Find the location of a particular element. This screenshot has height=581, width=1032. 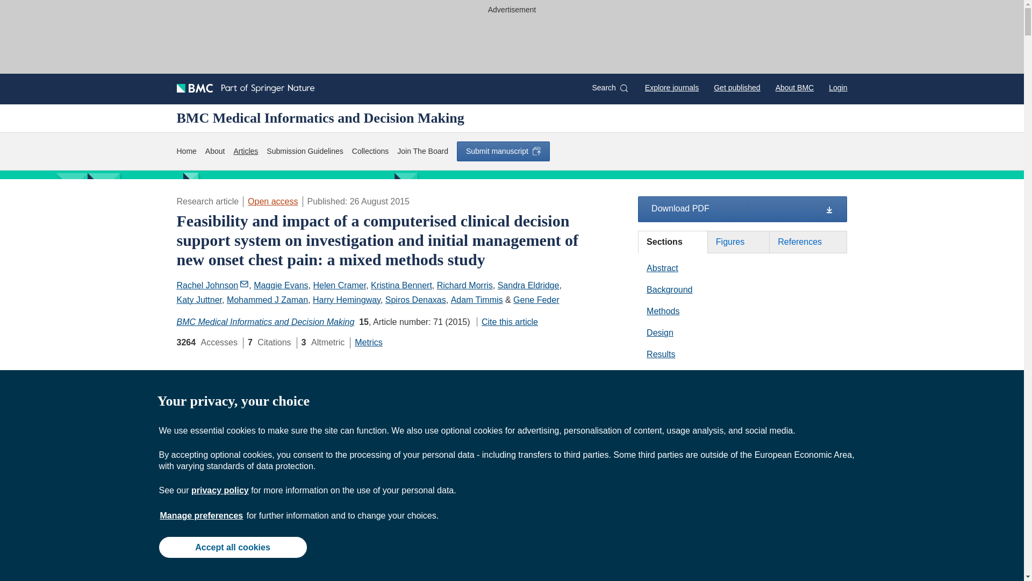

About is located at coordinates (215, 151).